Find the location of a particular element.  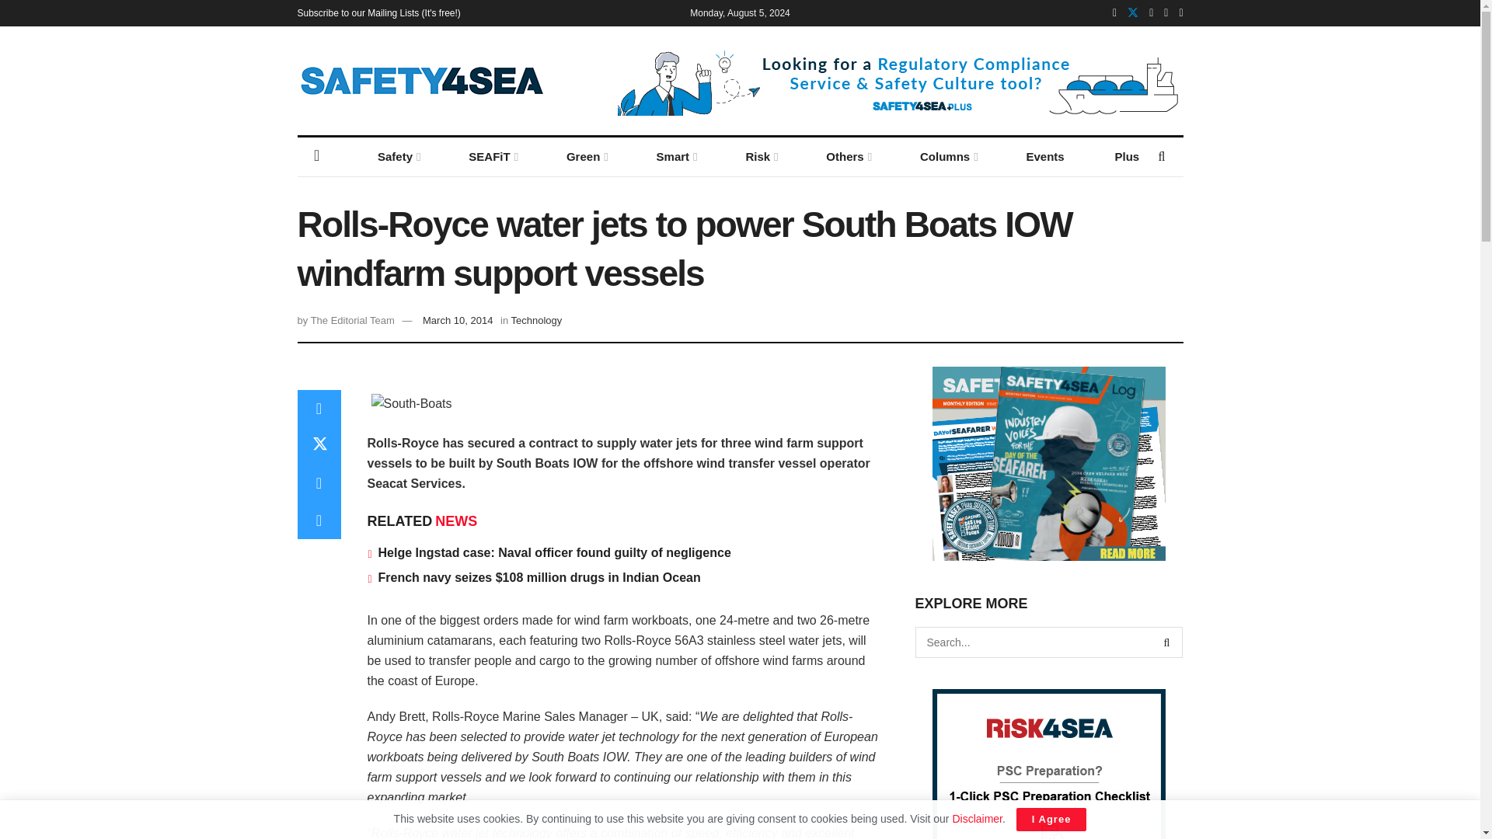

SEAFiT is located at coordinates (492, 157).